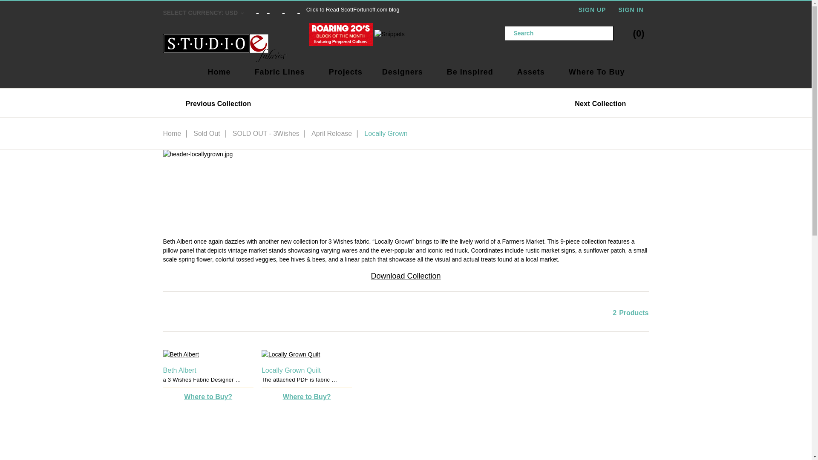  Describe the element at coordinates (225, 48) in the screenshot. I see `Studio E Fabrics` at that location.